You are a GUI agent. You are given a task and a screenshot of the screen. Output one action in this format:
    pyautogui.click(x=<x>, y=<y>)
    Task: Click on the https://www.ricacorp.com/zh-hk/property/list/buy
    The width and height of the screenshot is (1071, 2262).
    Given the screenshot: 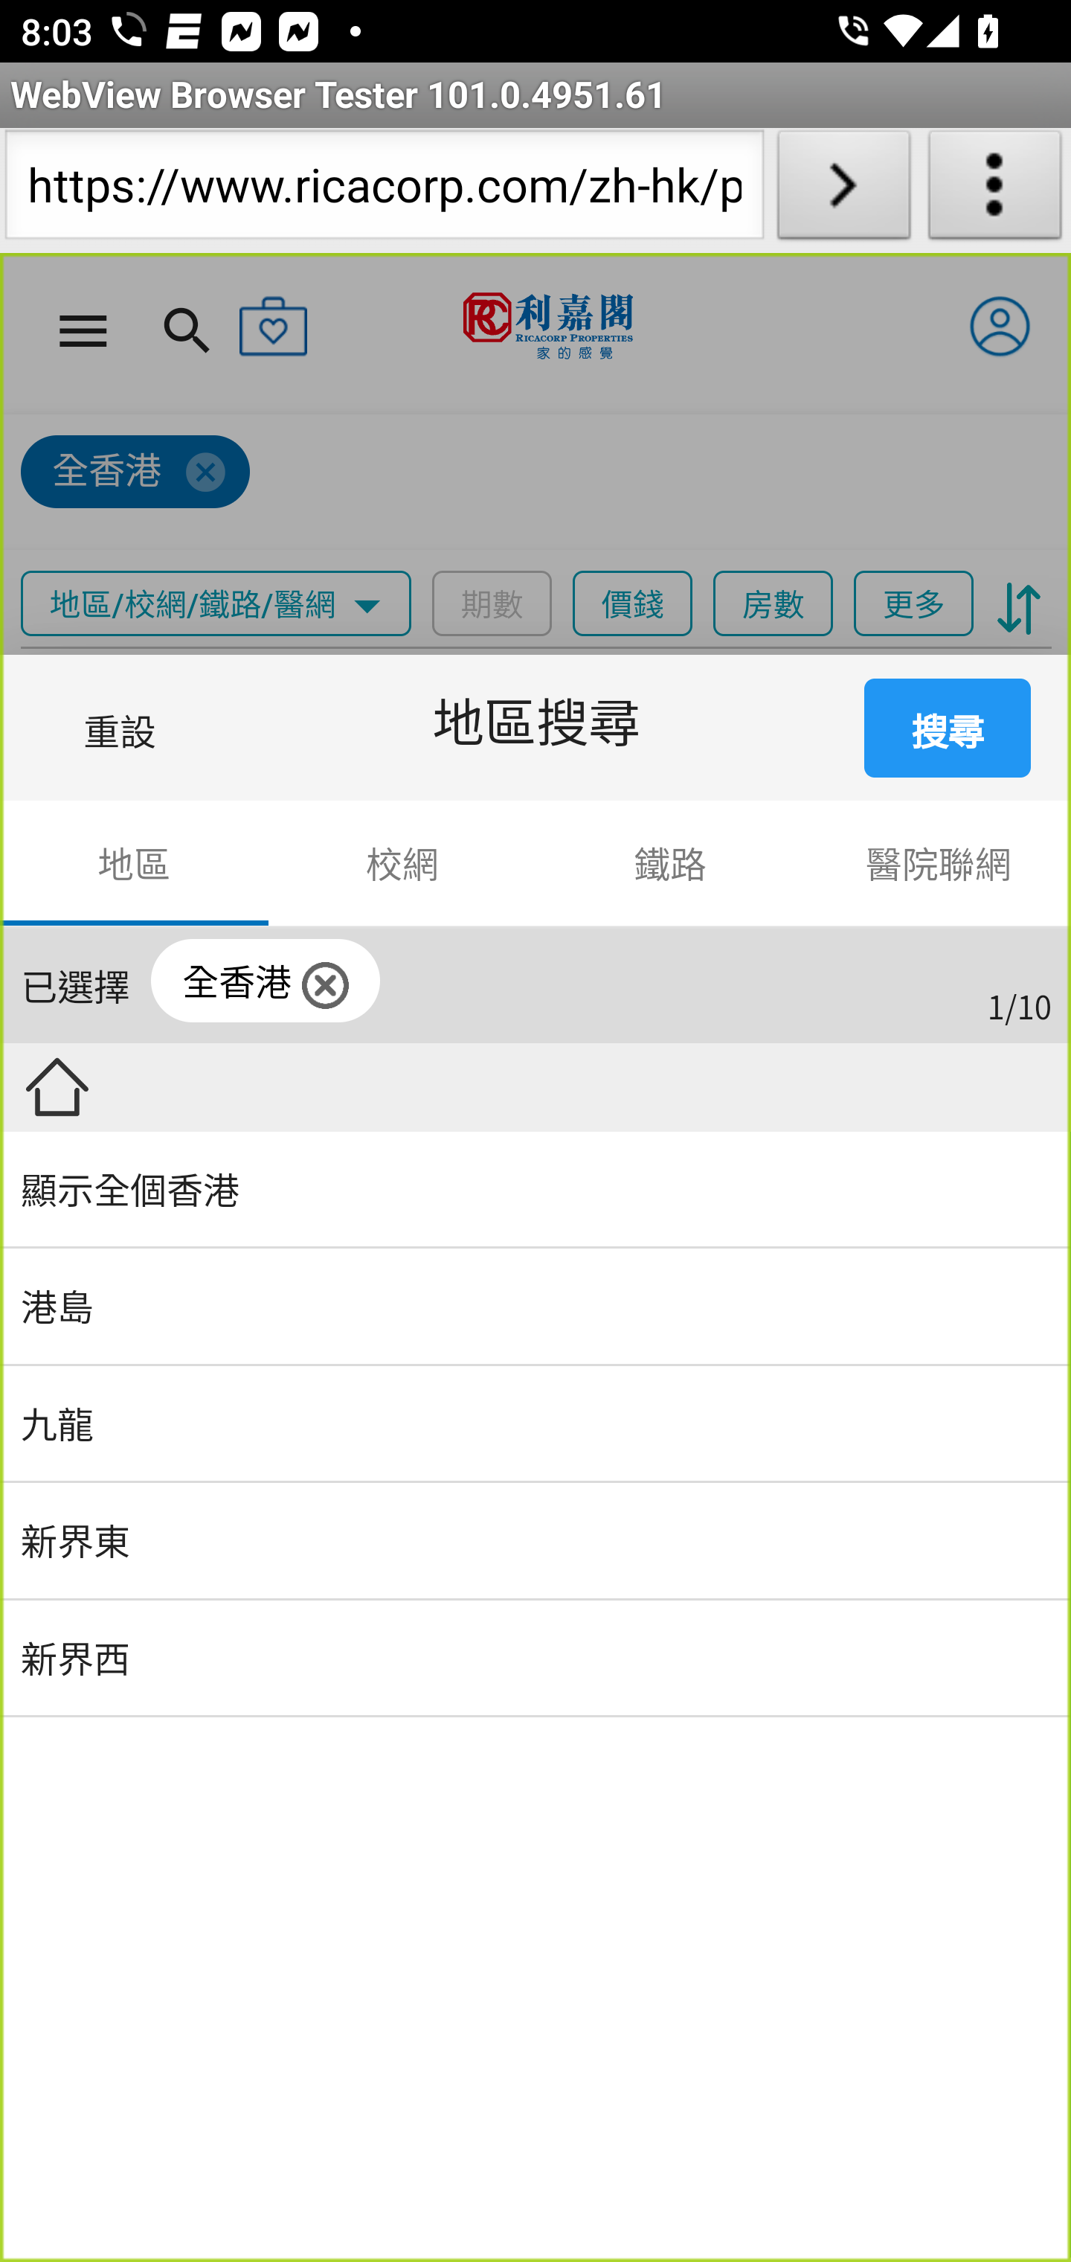 What is the action you would take?
    pyautogui.click(x=384, y=190)
    